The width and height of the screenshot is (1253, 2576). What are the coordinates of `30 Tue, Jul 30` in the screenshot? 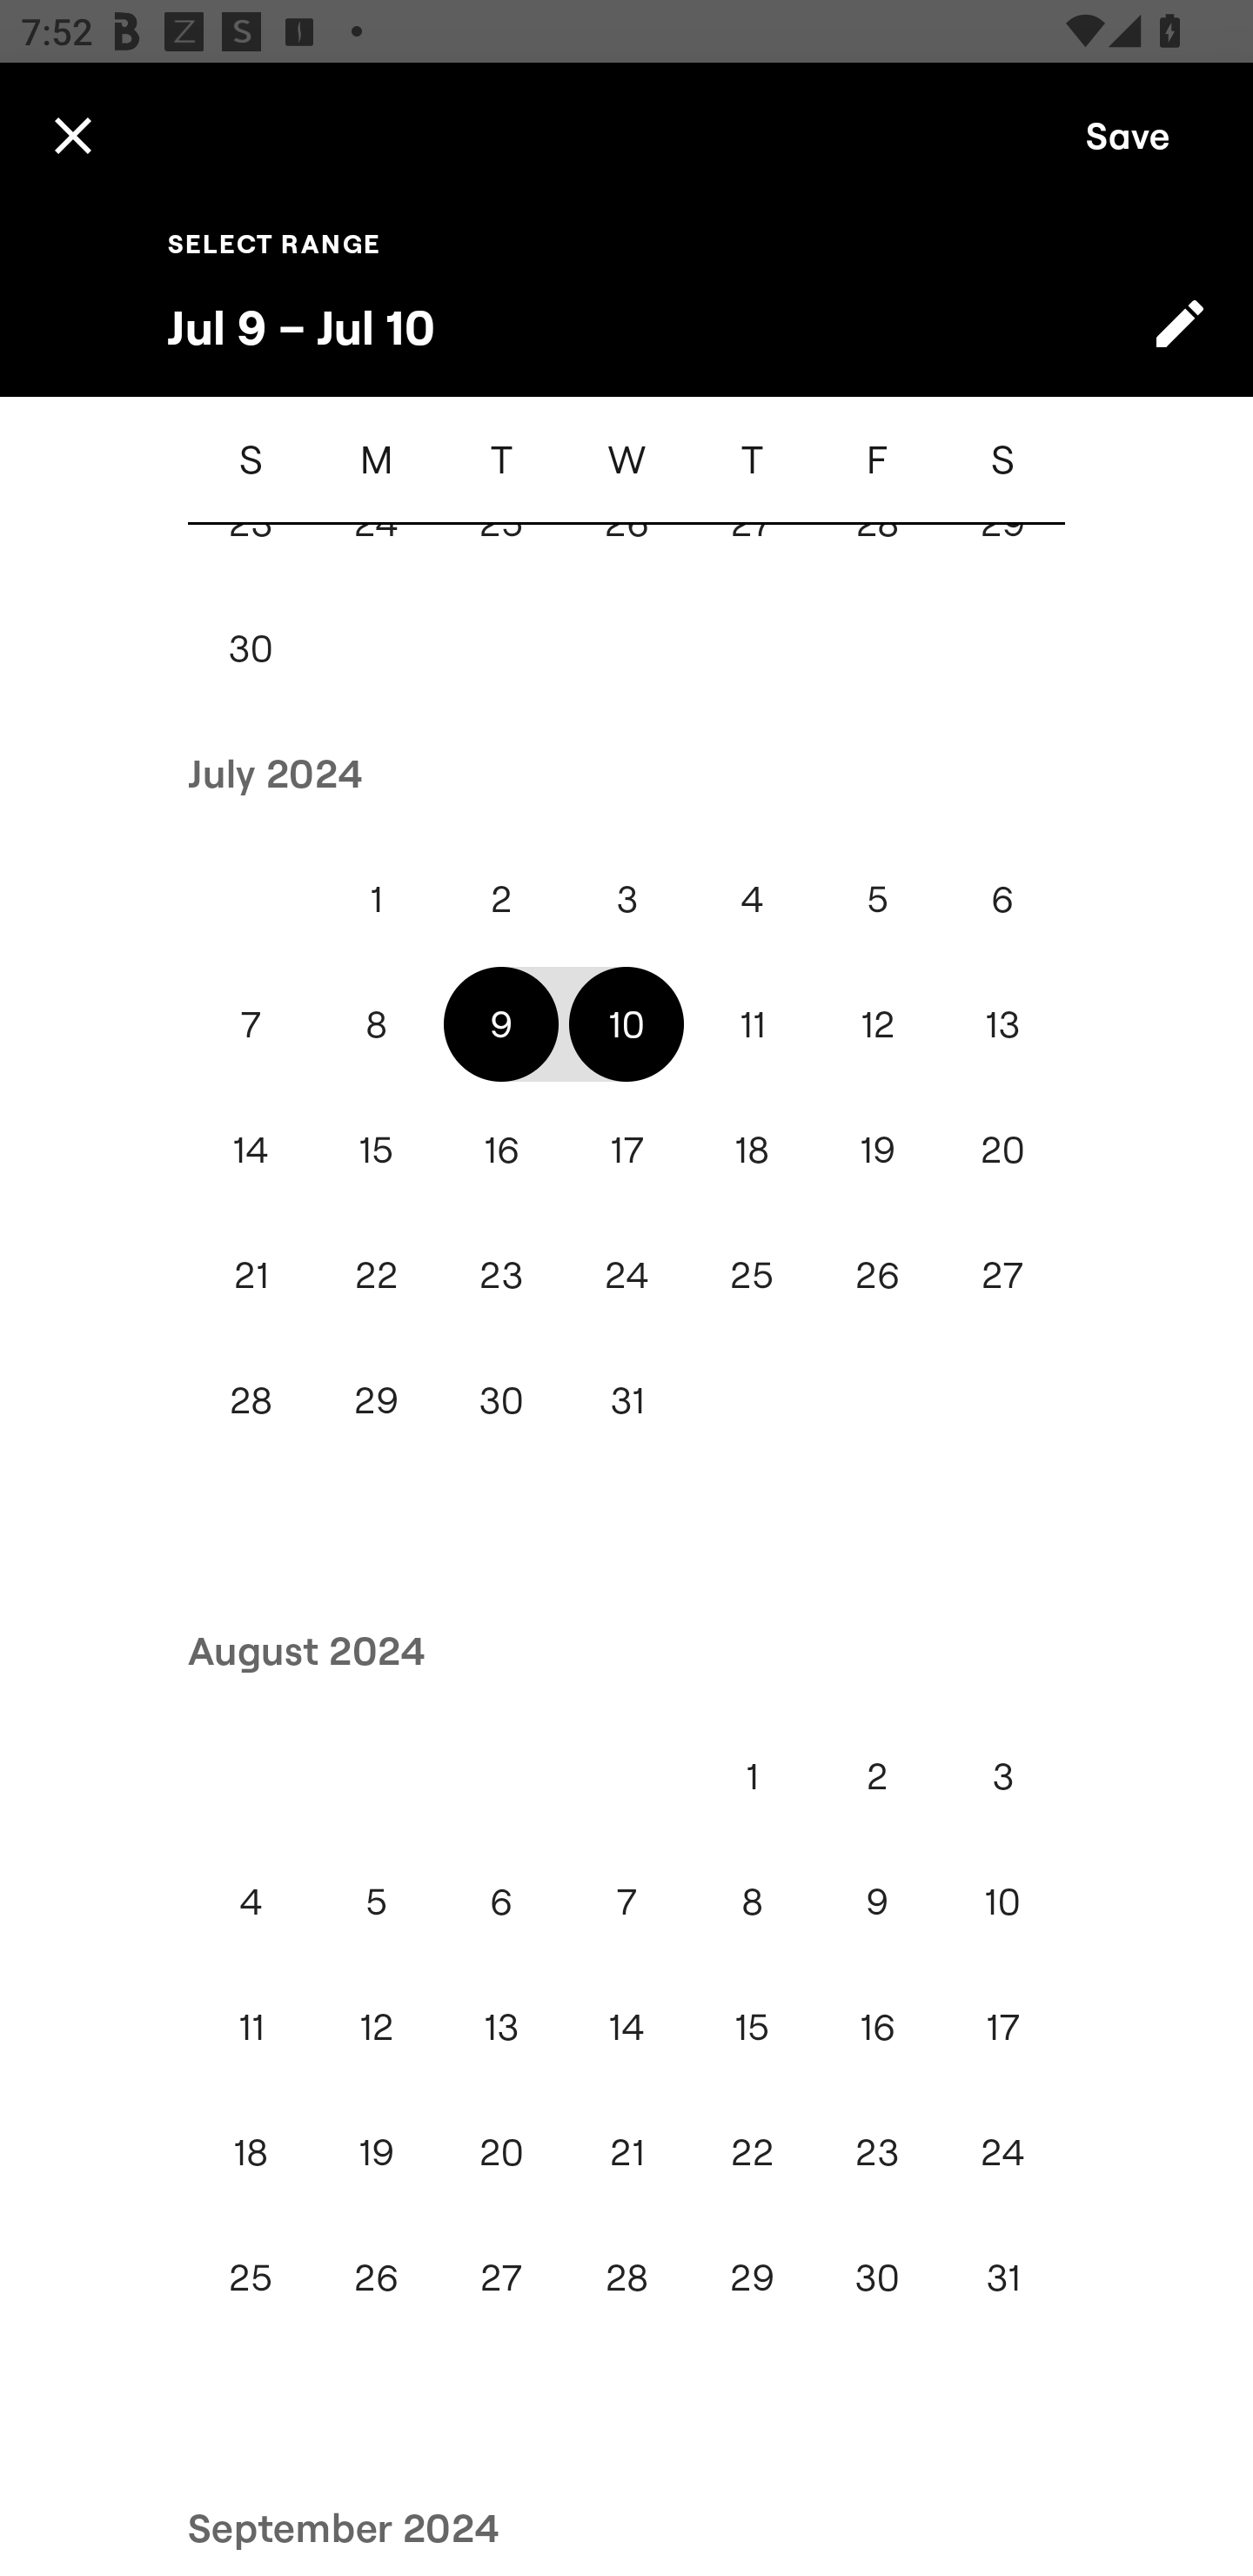 It's located at (501, 1399).